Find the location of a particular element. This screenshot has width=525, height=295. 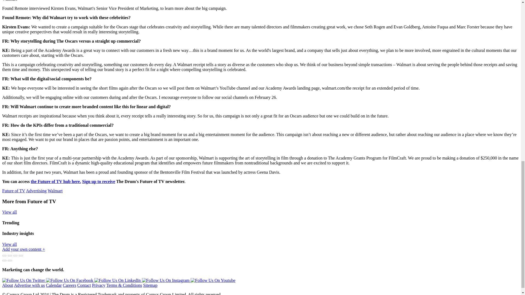

View all is located at coordinates (9, 212).